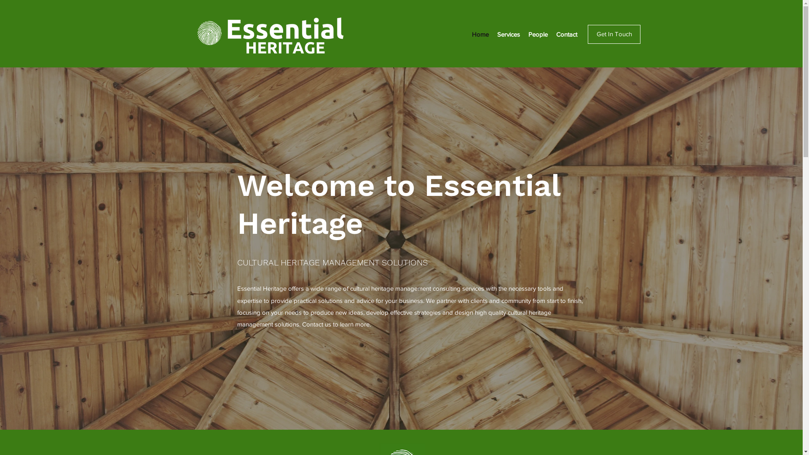 The width and height of the screenshot is (809, 455). I want to click on Services, so click(509, 35).